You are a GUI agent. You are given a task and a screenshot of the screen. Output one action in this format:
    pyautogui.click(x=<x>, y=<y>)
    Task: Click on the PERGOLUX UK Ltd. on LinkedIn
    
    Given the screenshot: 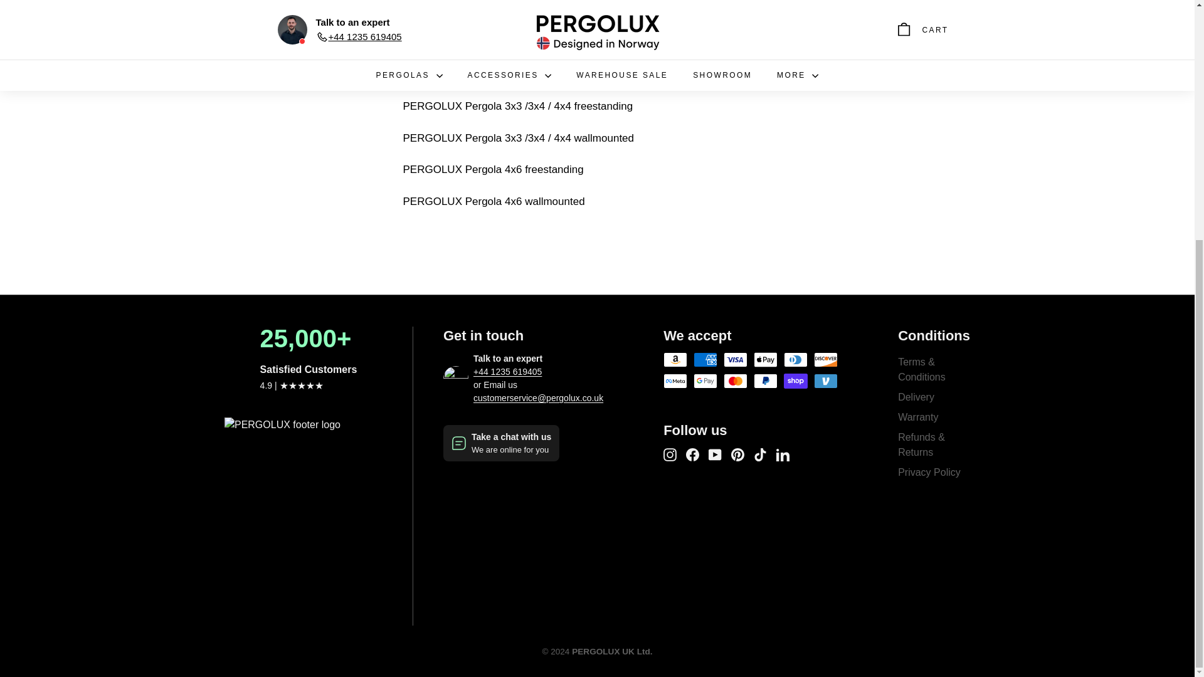 What is the action you would take?
    pyautogui.click(x=783, y=454)
    